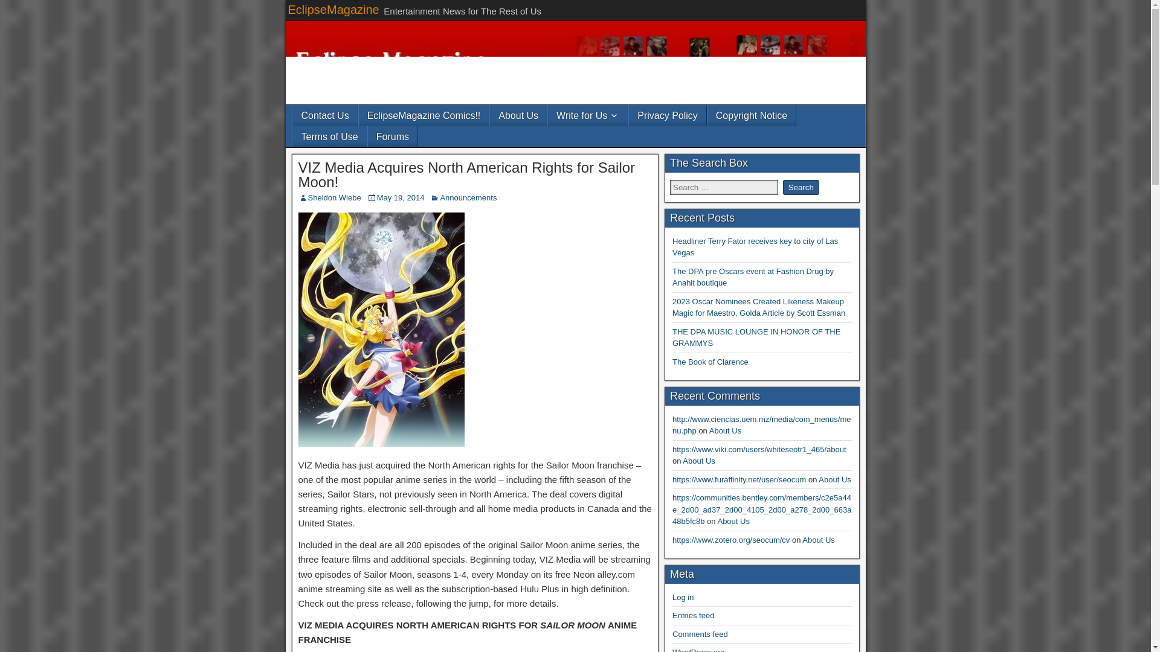 This screenshot has height=652, width=1160. Describe the element at coordinates (468, 197) in the screenshot. I see `Announcements` at that location.